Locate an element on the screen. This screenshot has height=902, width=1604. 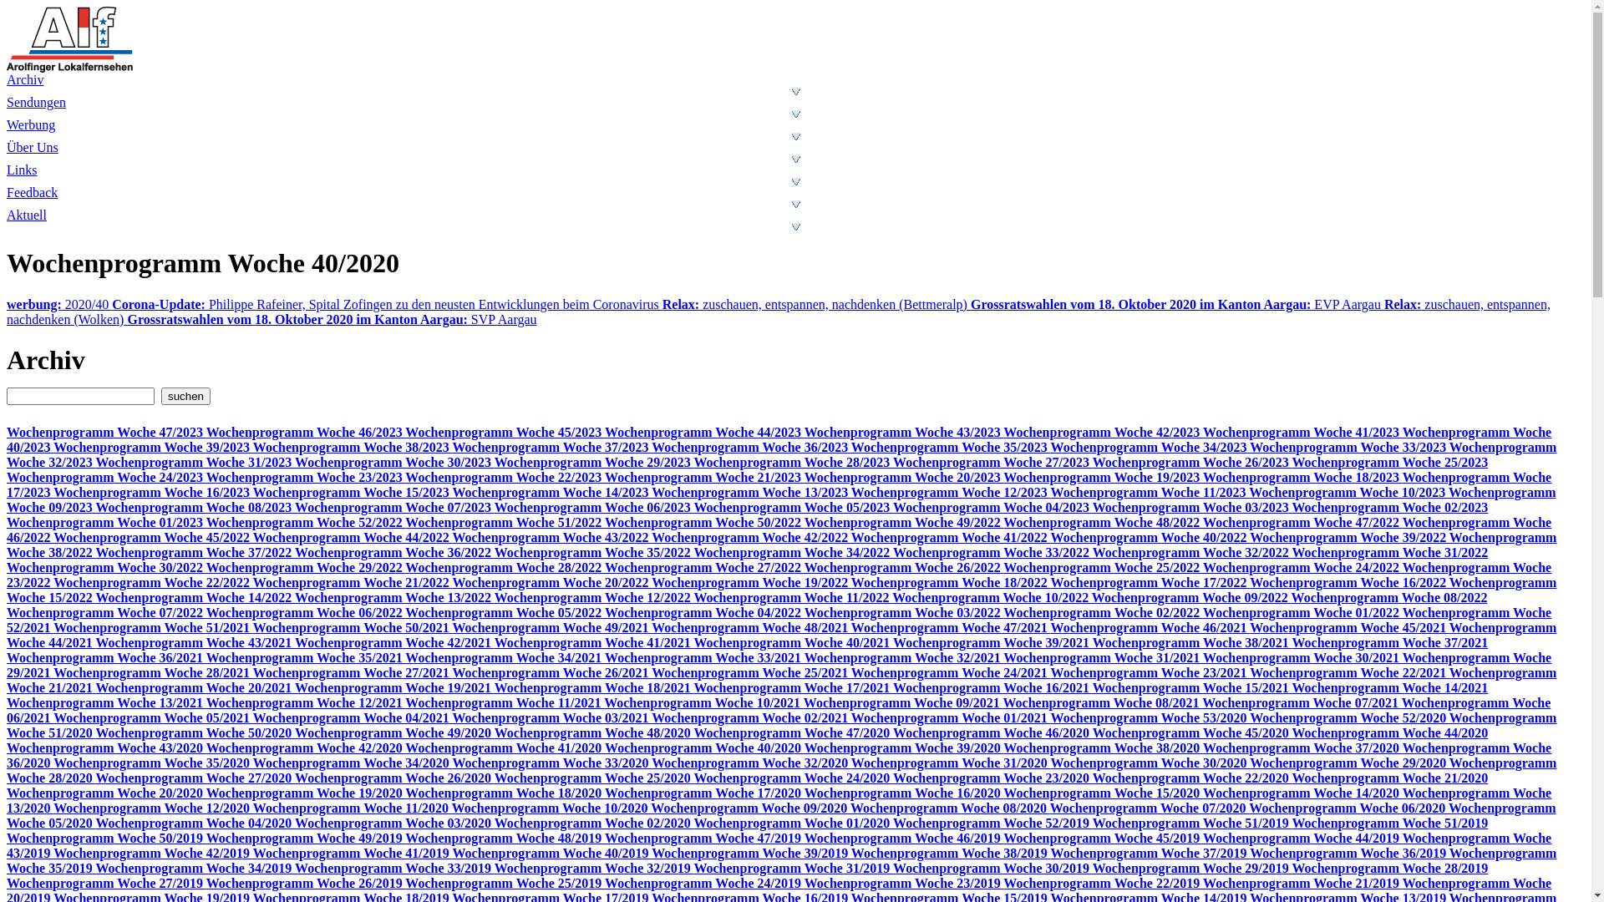
Wochenprogramm Woche 08/2021 is located at coordinates (1103, 703).